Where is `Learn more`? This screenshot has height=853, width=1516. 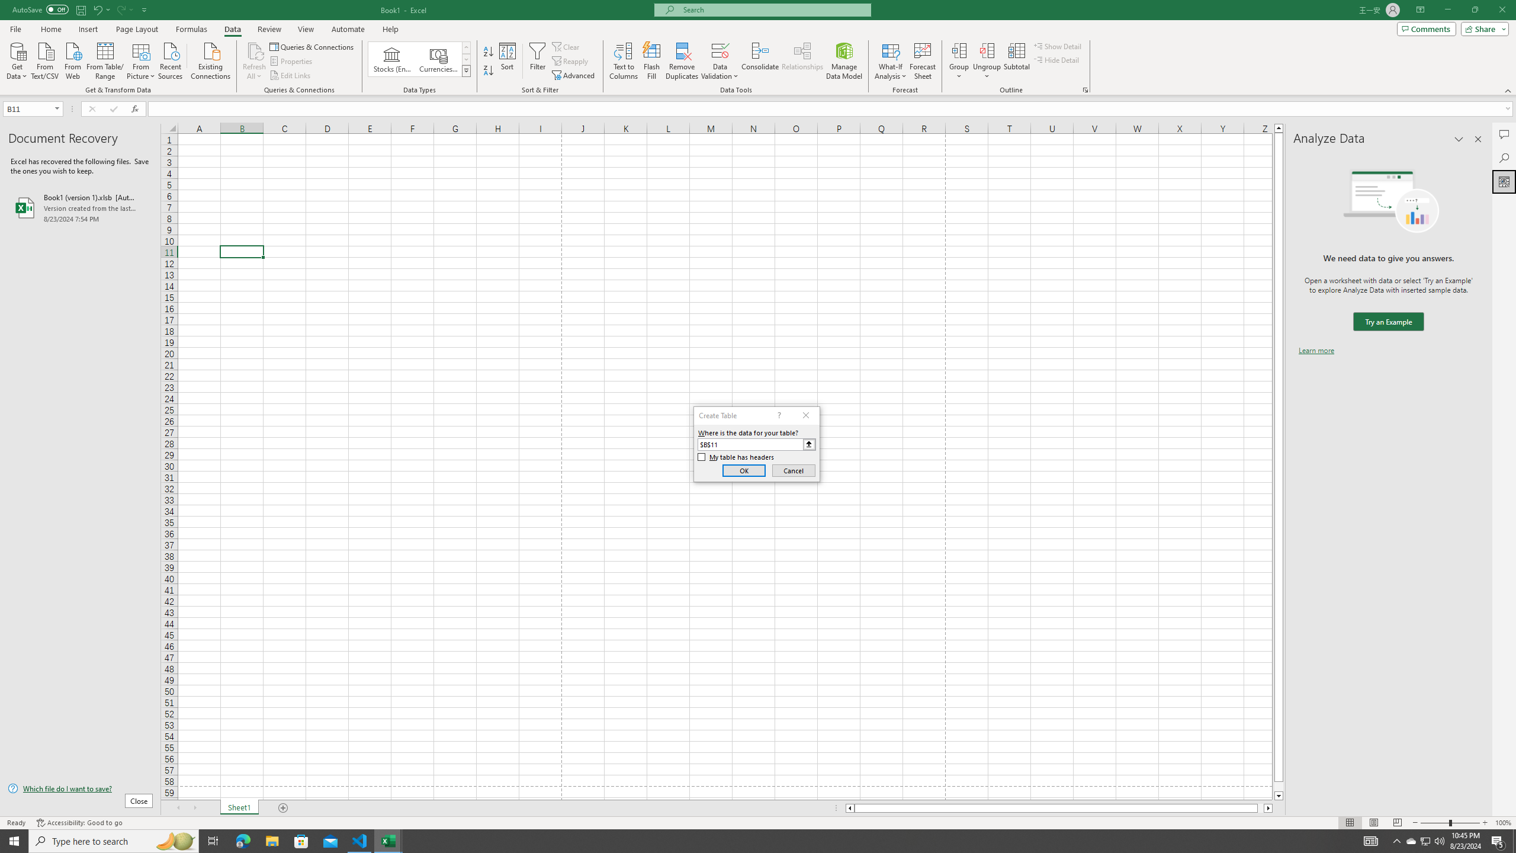 Learn more is located at coordinates (1316, 351).